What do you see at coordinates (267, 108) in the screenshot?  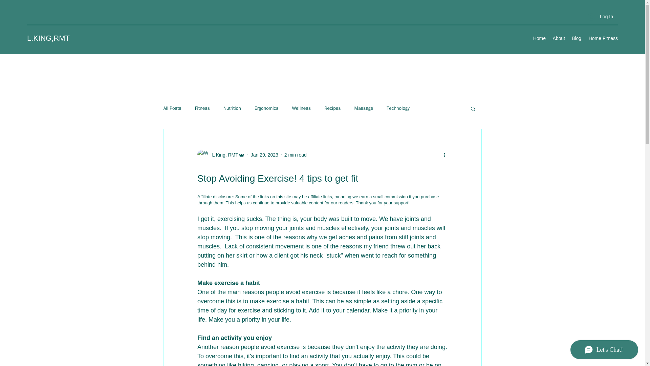 I see `Ergonomics` at bounding box center [267, 108].